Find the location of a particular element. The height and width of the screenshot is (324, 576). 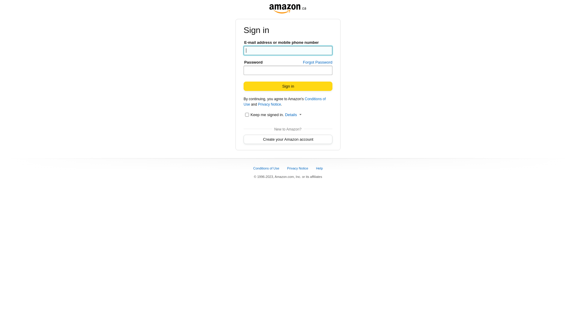

Details is located at coordinates (293, 115).